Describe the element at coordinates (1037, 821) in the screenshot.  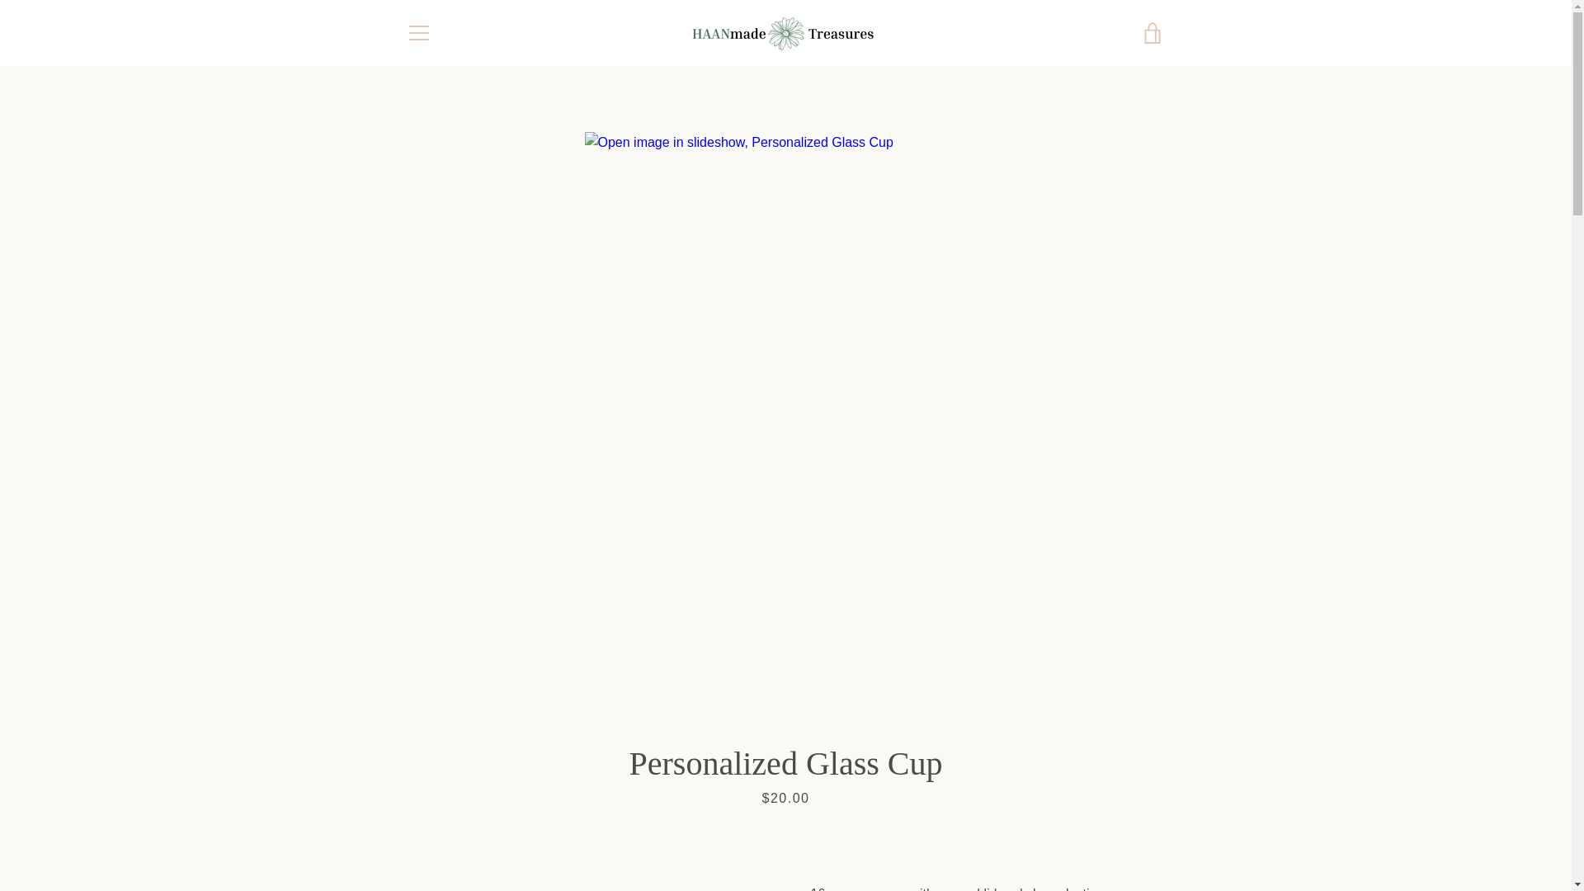
I see `Diners Club` at that location.